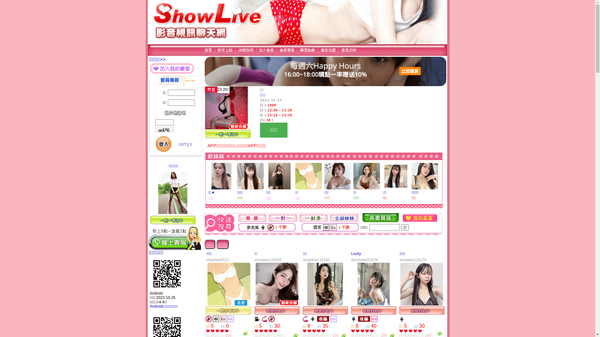 The image size is (600, 337). I want to click on English, so click(223, 319).